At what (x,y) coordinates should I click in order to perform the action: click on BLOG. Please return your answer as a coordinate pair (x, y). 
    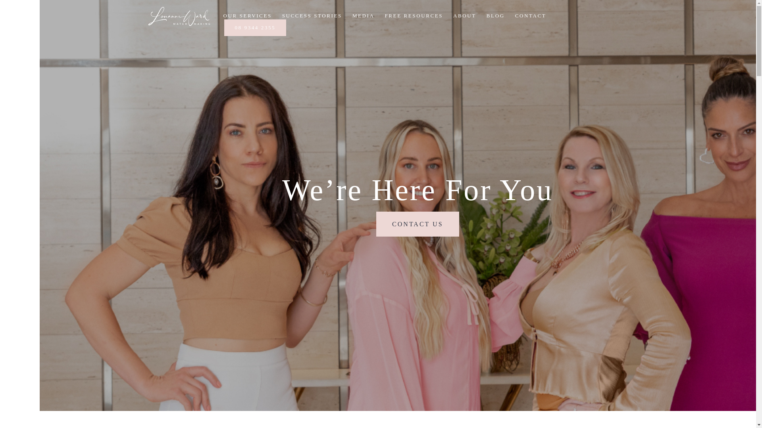
    Looking at the image, I should click on (495, 16).